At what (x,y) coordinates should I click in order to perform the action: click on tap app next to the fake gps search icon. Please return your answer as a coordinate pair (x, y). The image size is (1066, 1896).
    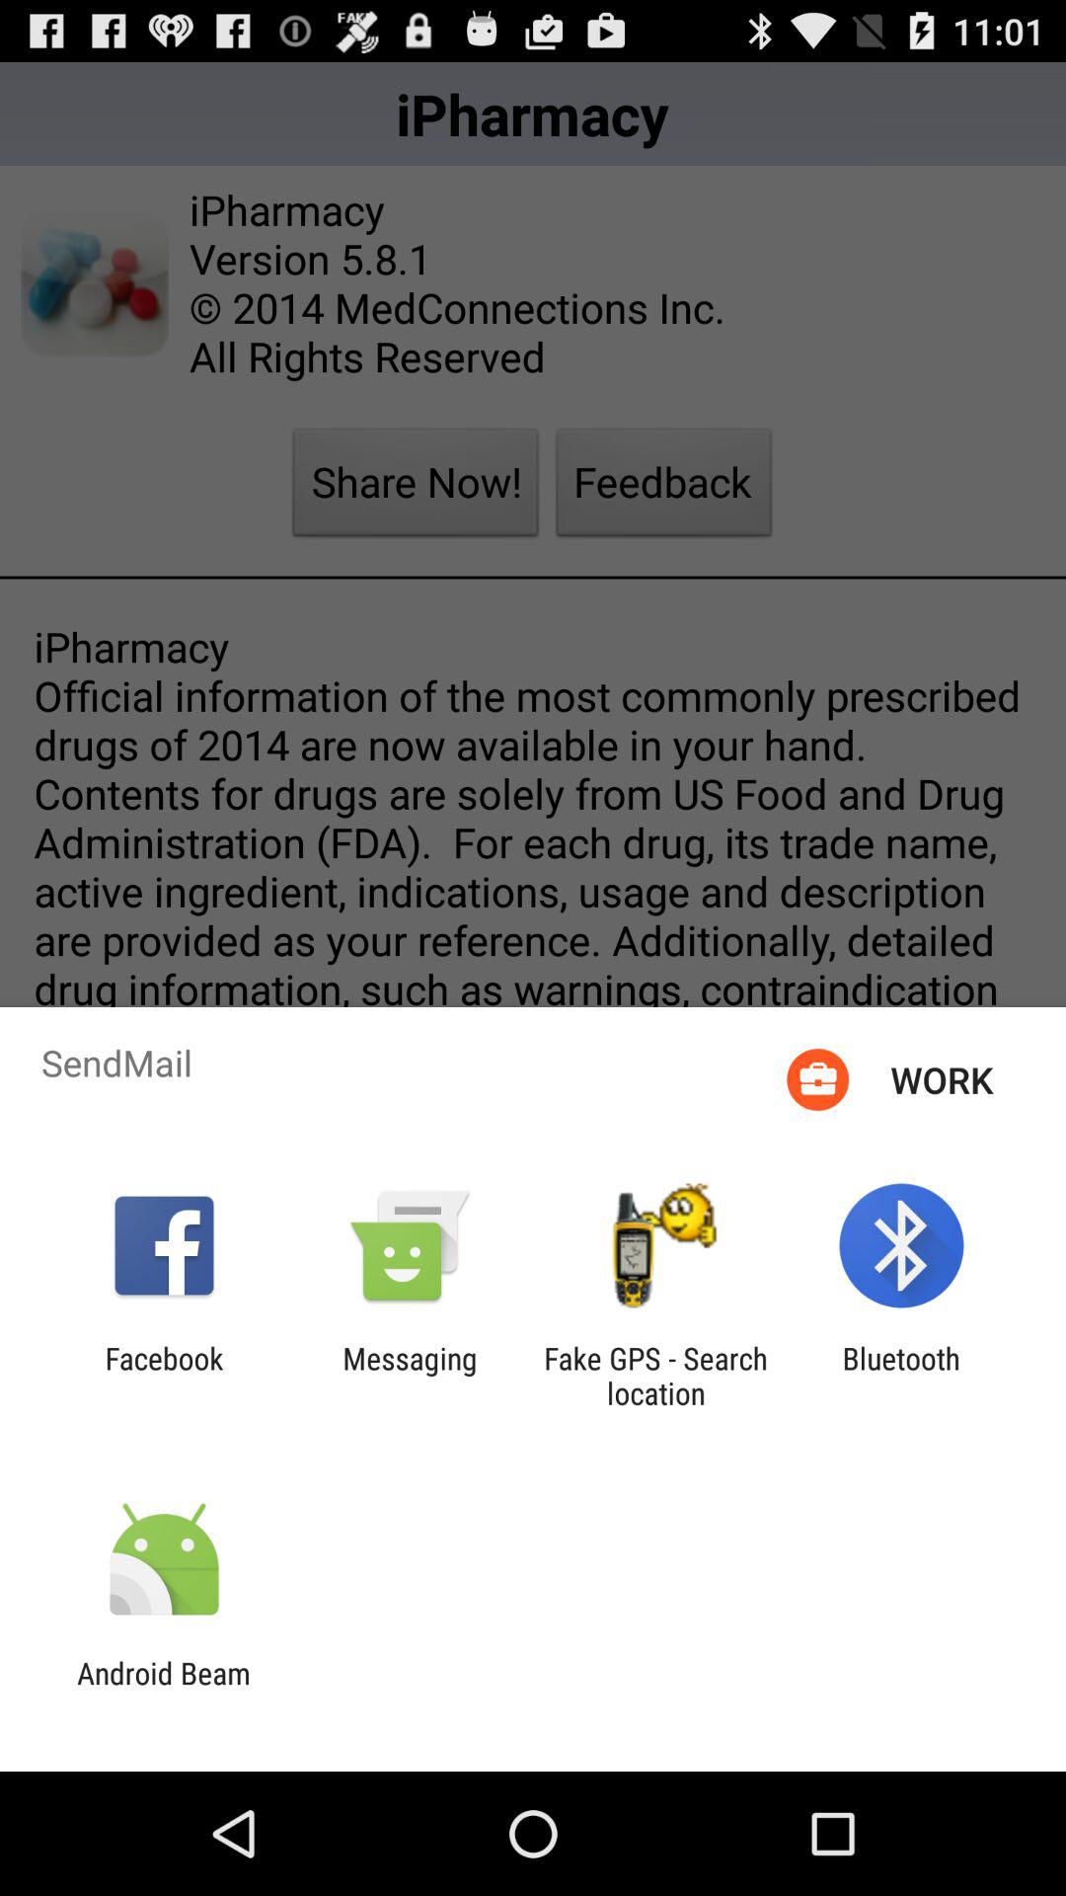
    Looking at the image, I should click on (900, 1376).